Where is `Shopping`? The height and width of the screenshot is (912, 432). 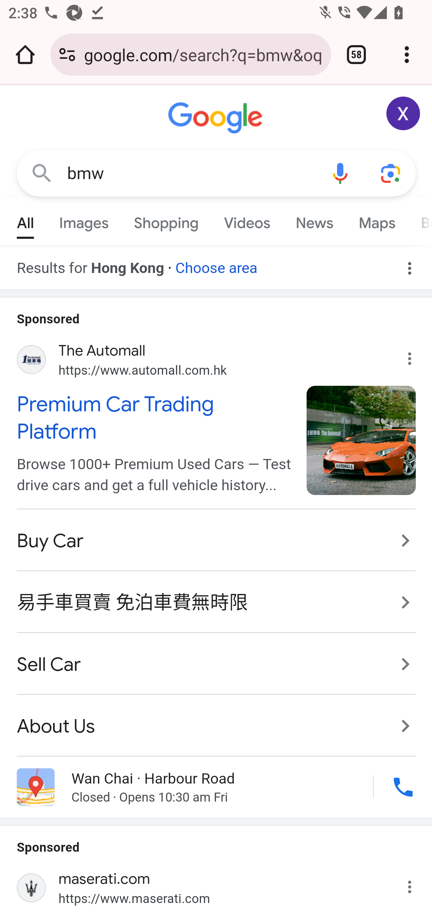 Shopping is located at coordinates (166, 220).